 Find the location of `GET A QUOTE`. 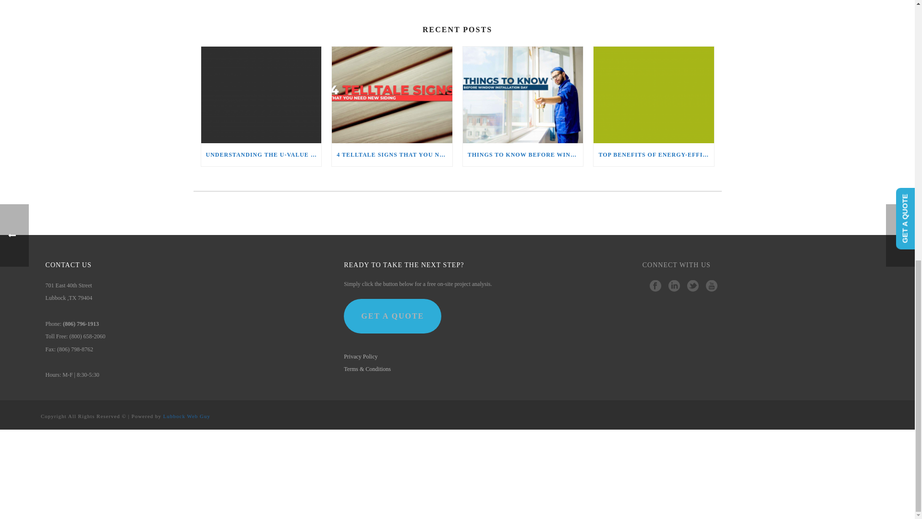

GET A QUOTE is located at coordinates (393, 316).